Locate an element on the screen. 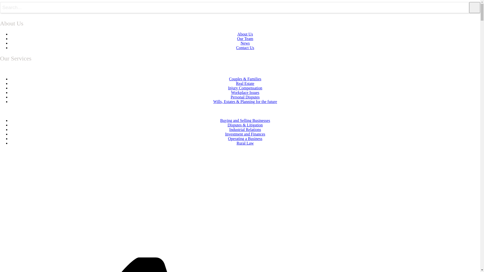 The width and height of the screenshot is (484, 272). Business Legal Advice is located at coordinates (240, 111).